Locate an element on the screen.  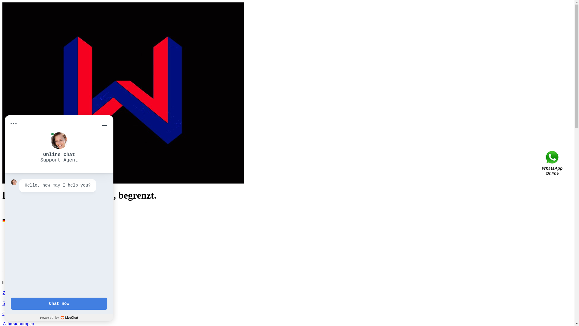
leader hydraulikpumpe co., begrenzt. is located at coordinates (123, 182).